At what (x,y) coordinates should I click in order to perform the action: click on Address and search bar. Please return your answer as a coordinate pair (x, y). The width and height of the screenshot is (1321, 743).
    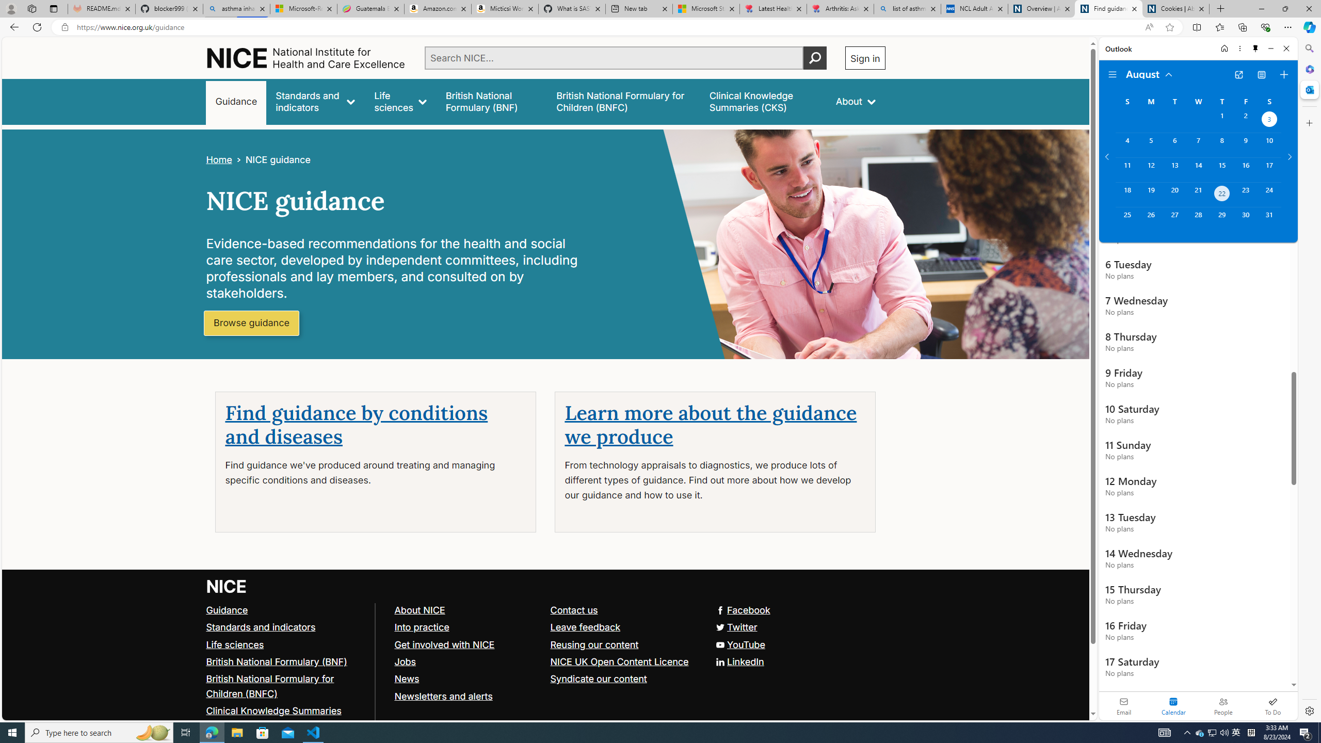
    Looking at the image, I should click on (608, 27).